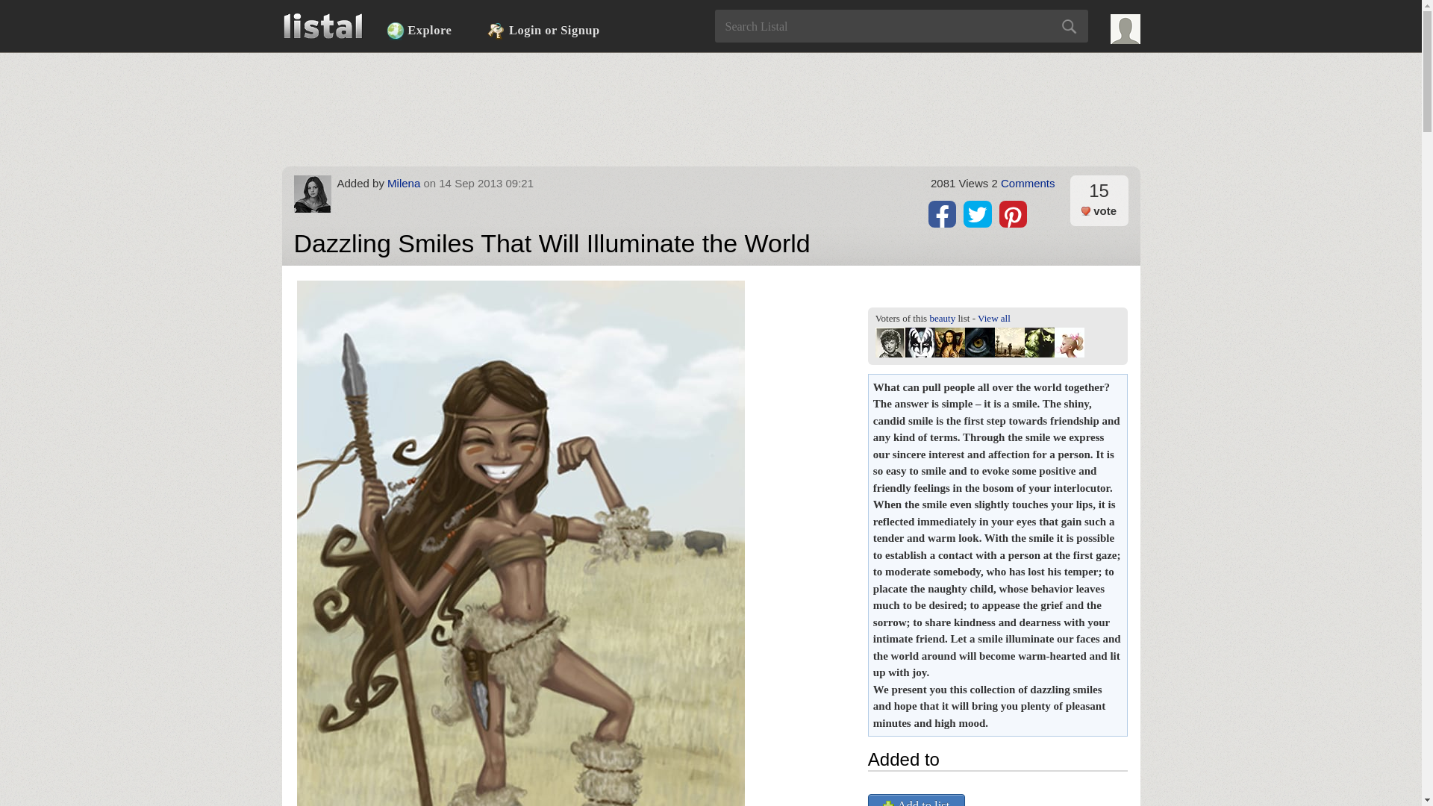  Describe the element at coordinates (949, 342) in the screenshot. I see `vixen` at that location.